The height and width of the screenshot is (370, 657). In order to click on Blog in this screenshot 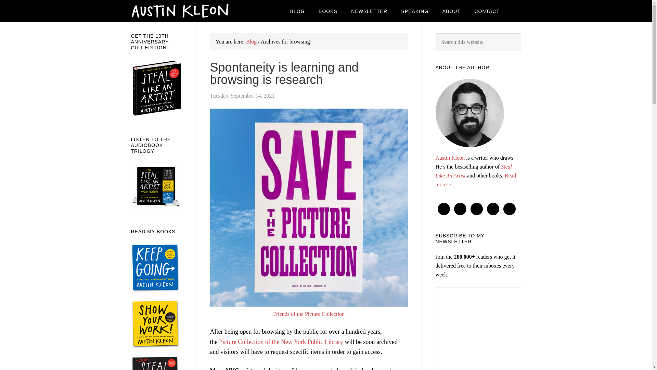, I will do `click(251, 41)`.